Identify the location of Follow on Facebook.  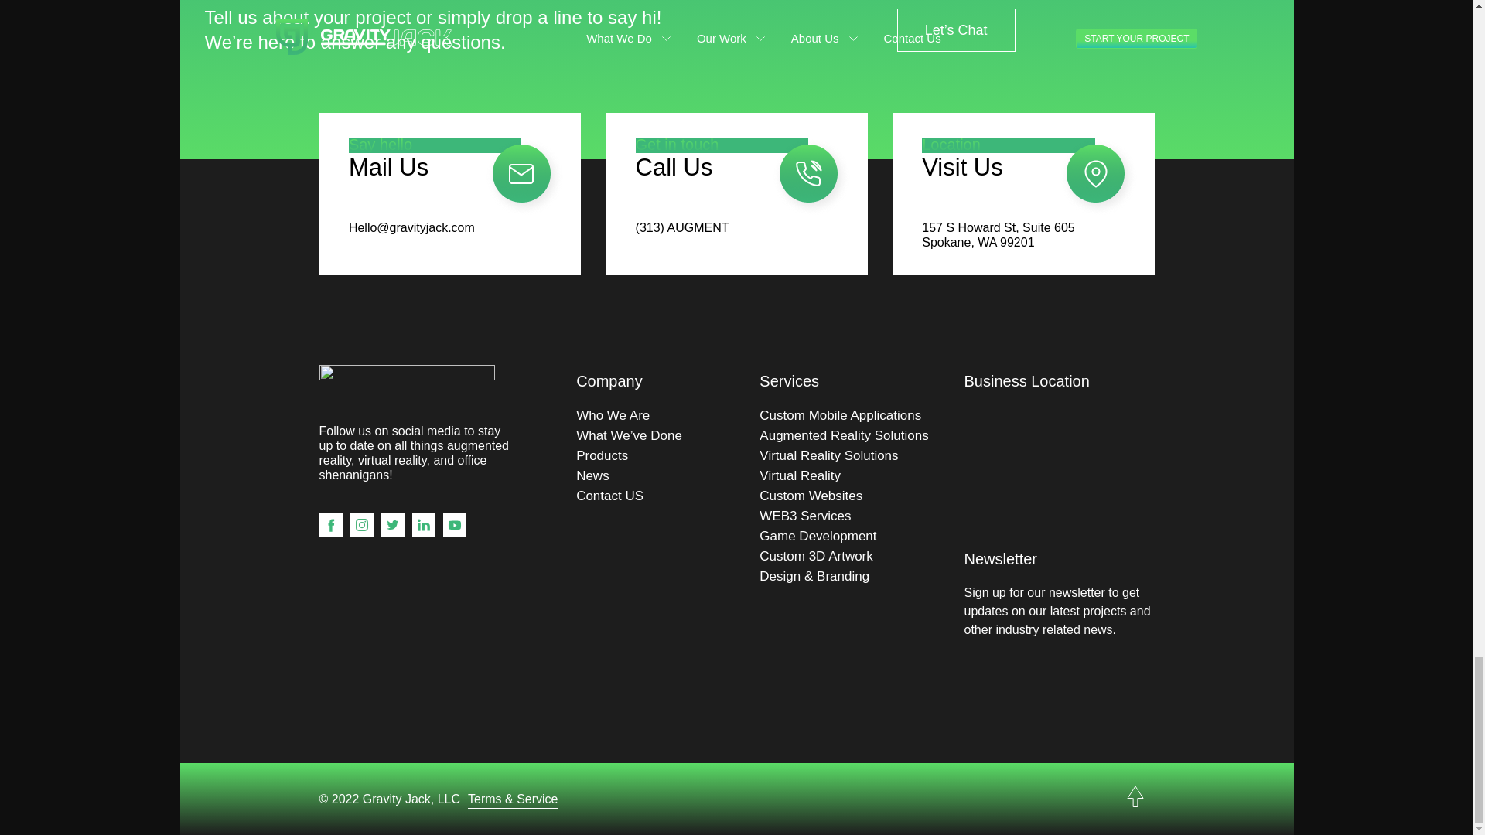
(329, 525).